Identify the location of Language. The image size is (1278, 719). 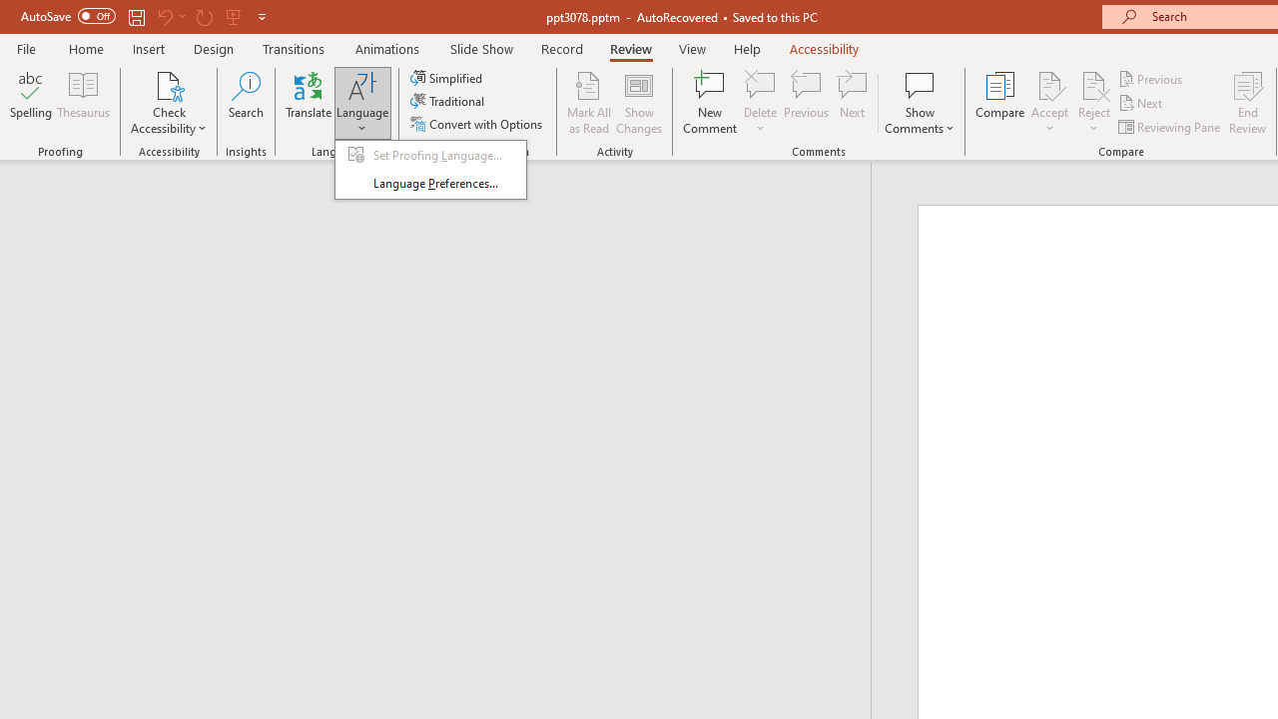
(362, 102).